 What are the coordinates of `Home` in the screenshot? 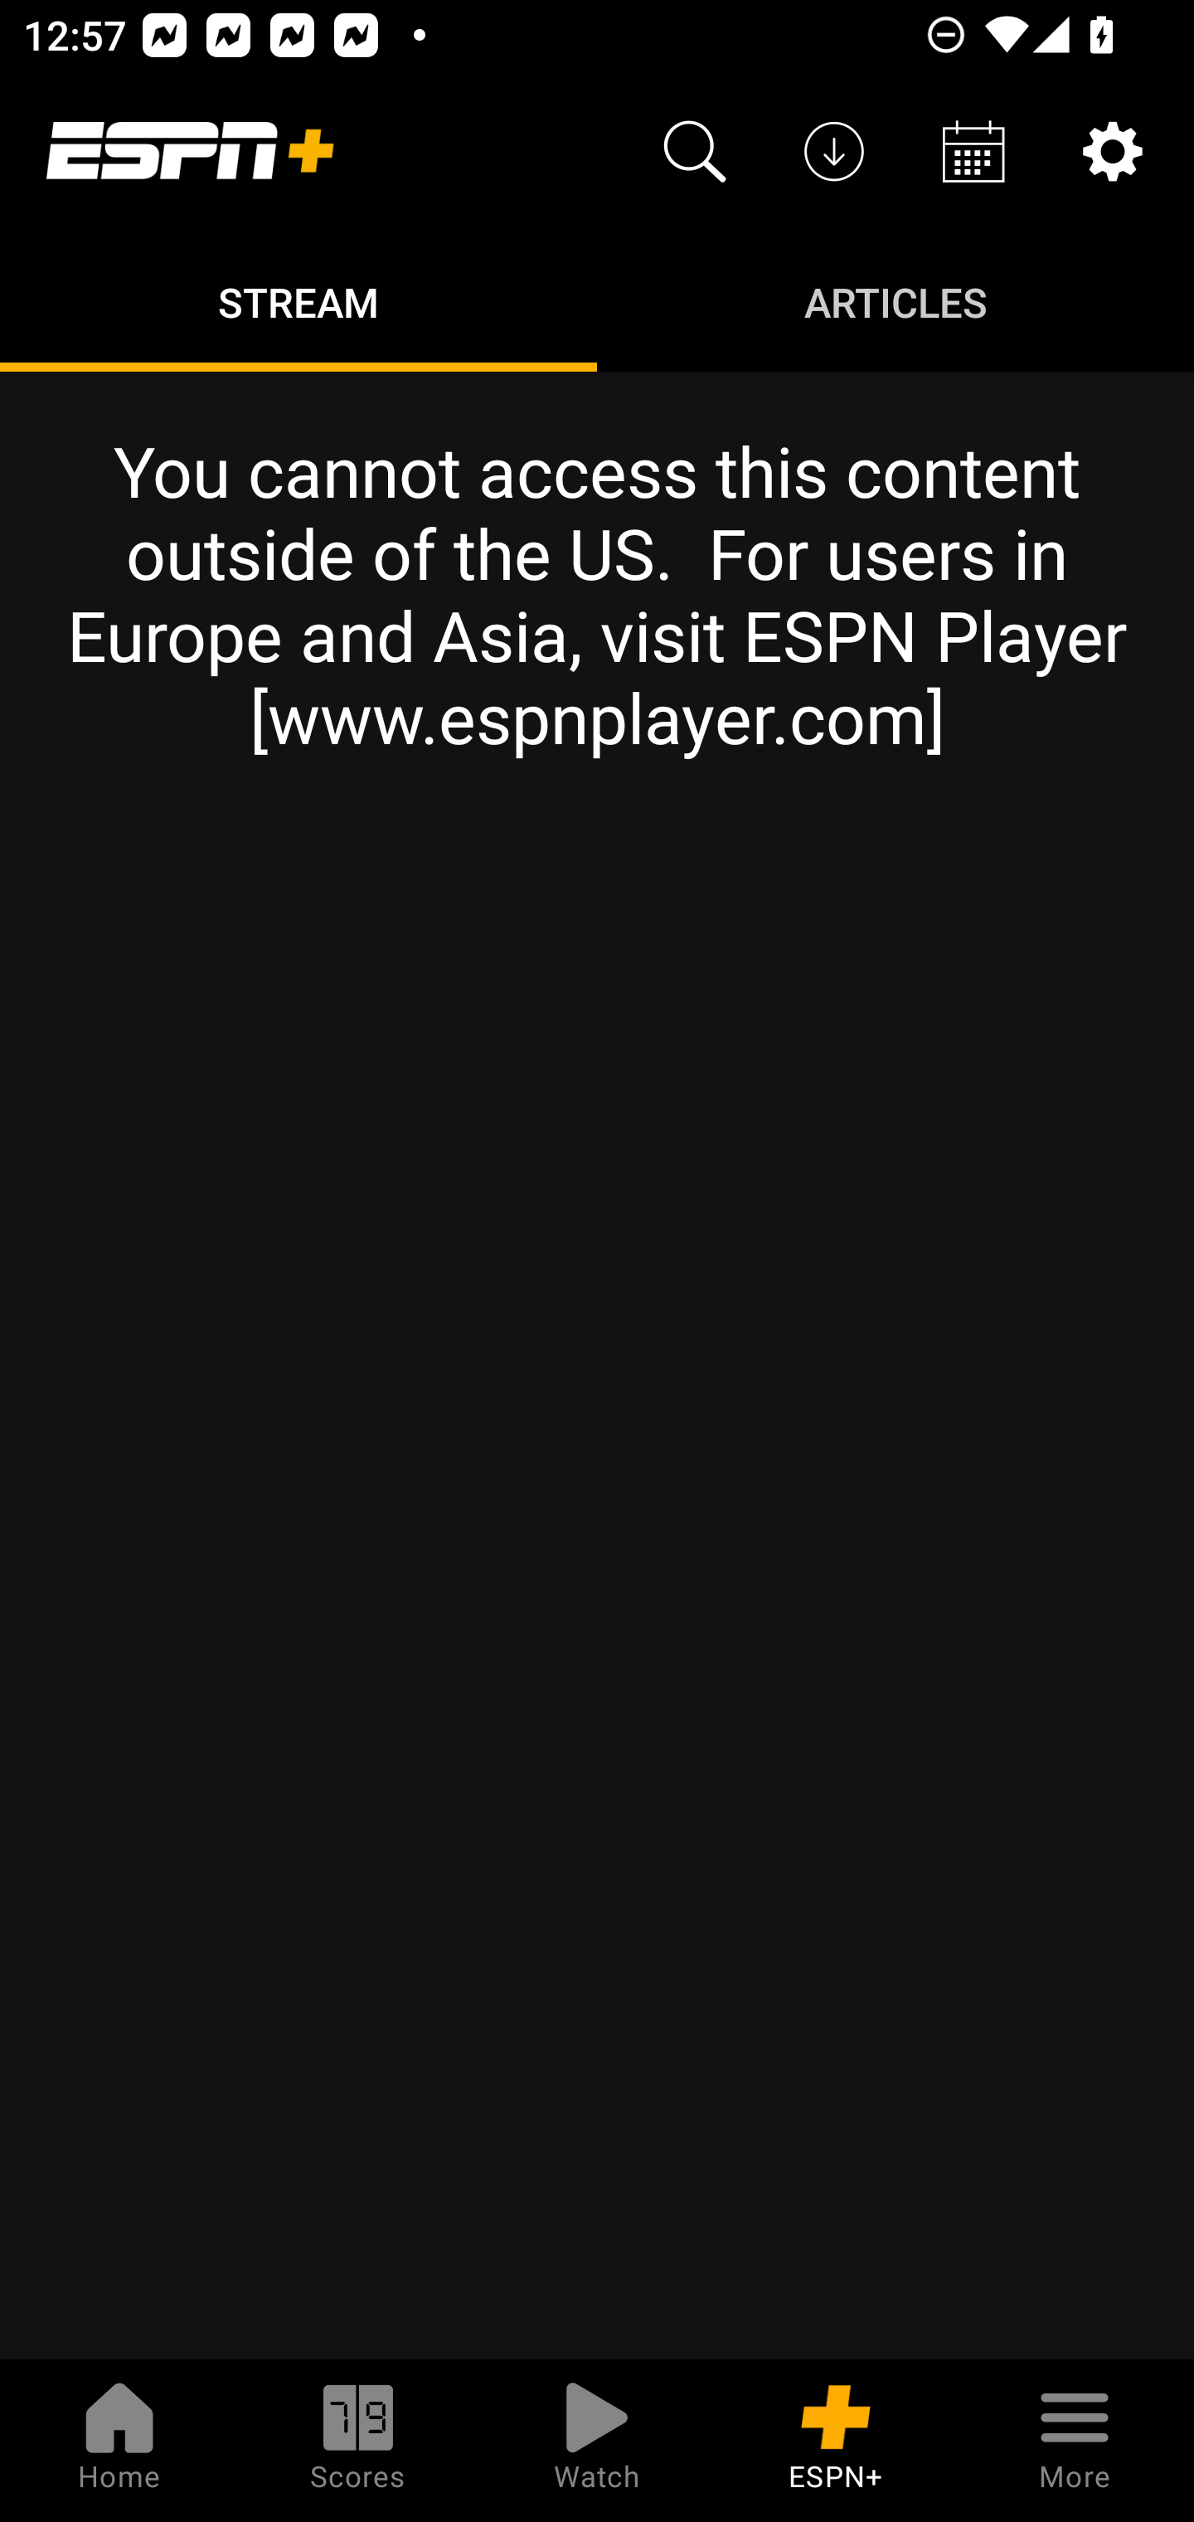 It's located at (119, 2441).